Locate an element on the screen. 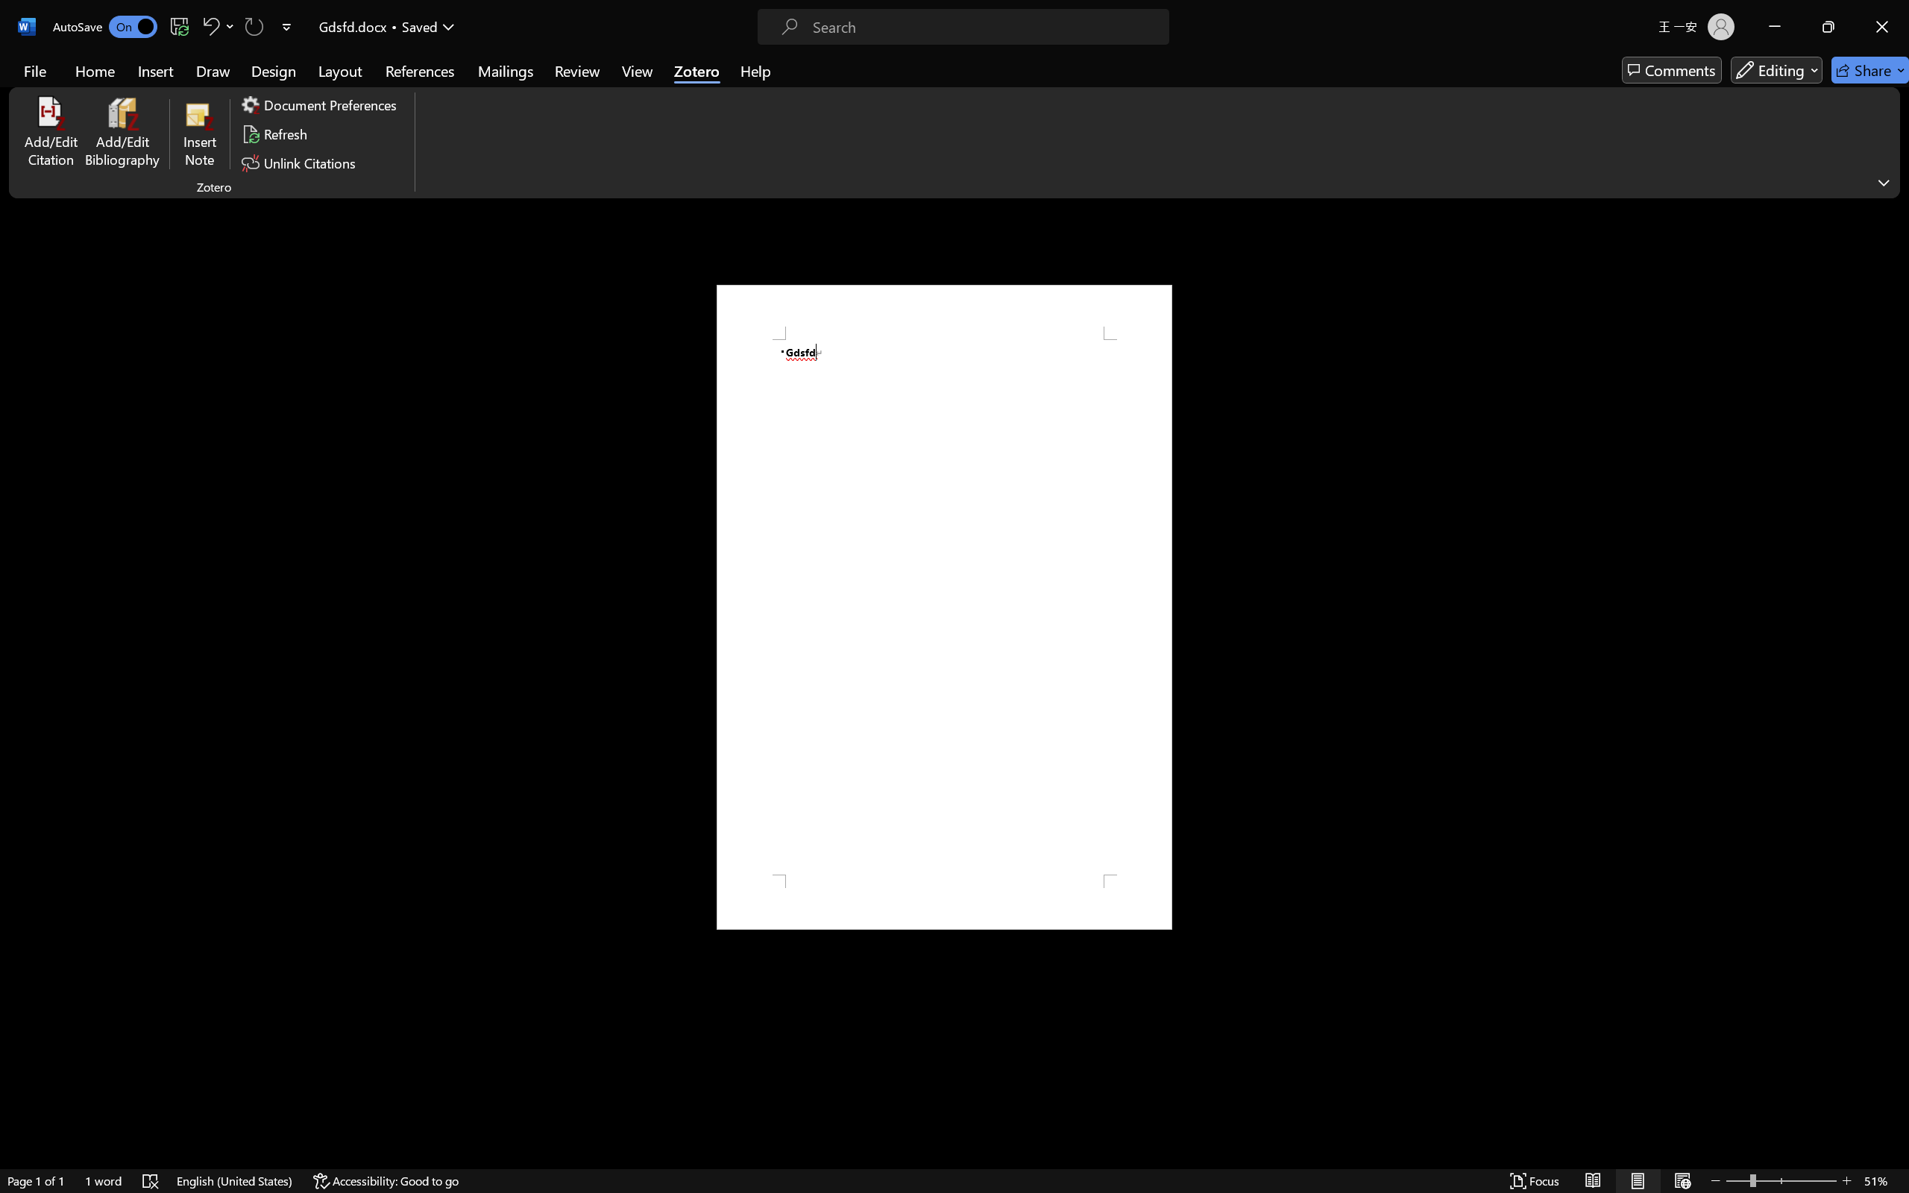 The image size is (1909, 1193). Page 1 content is located at coordinates (944, 607).